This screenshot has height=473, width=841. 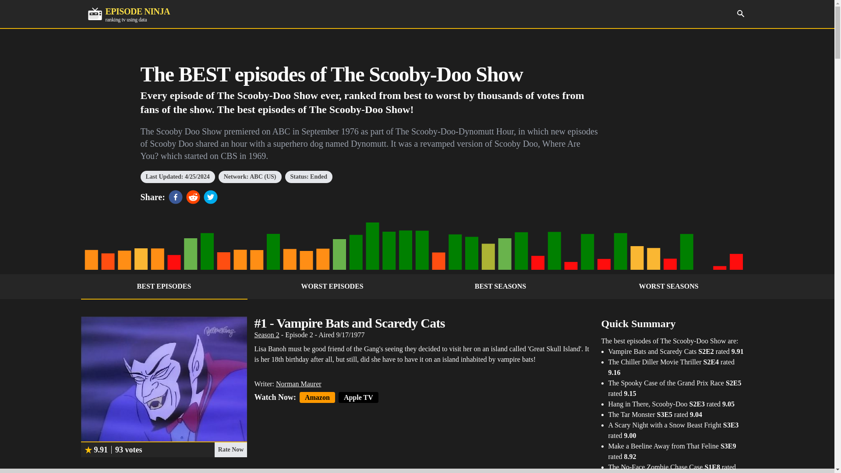 I want to click on Norman Maurer, so click(x=298, y=384).